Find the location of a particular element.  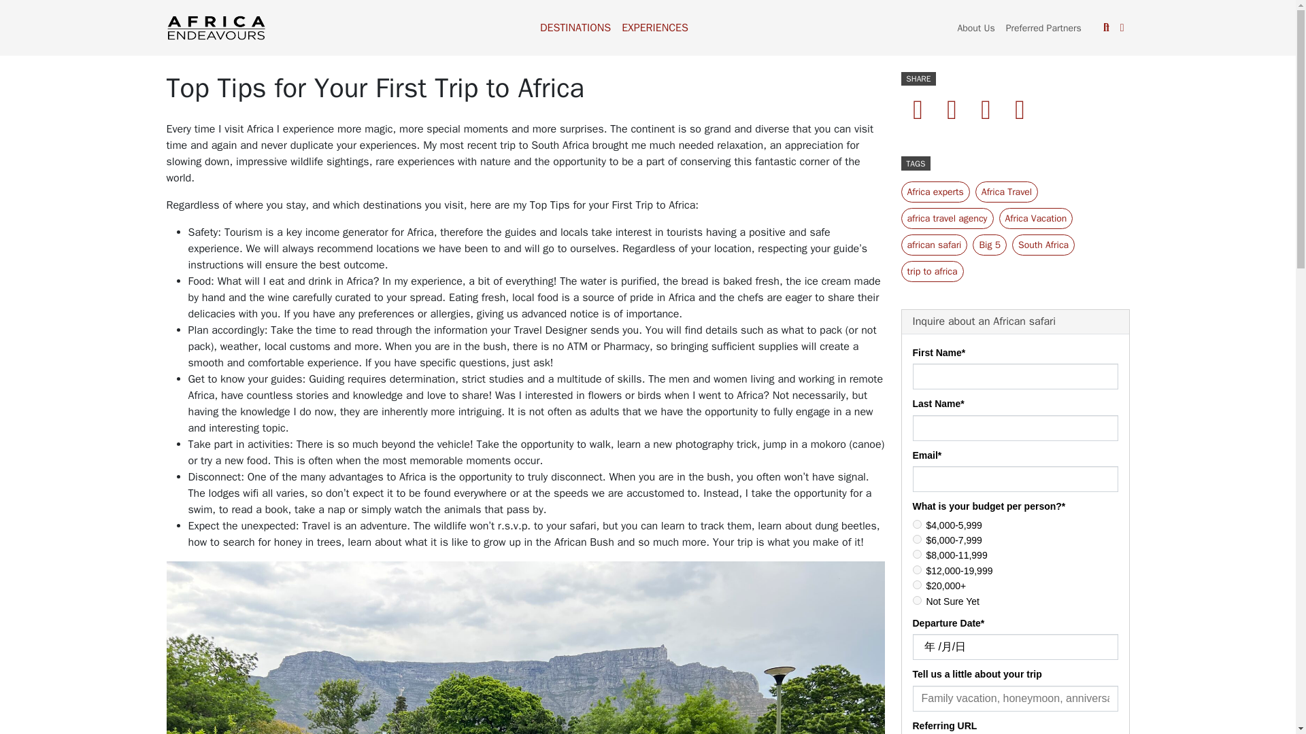

Not Sure Yet is located at coordinates (917, 599).